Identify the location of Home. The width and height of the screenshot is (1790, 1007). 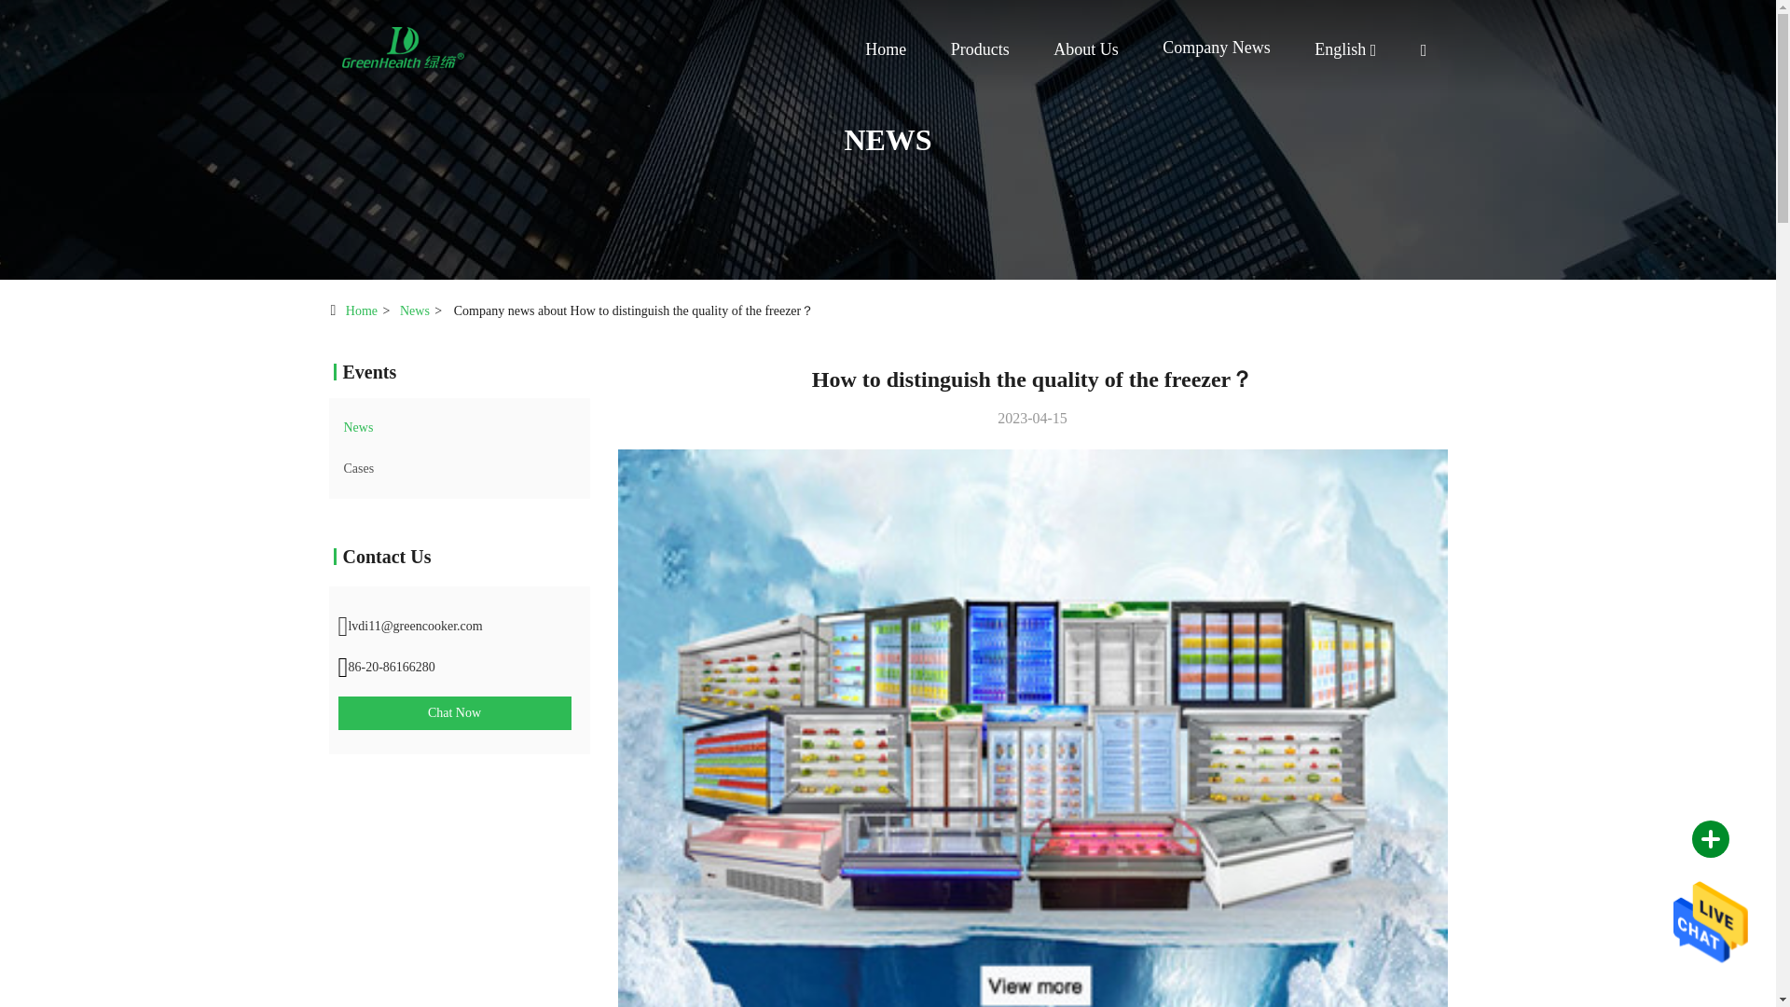
(403, 47).